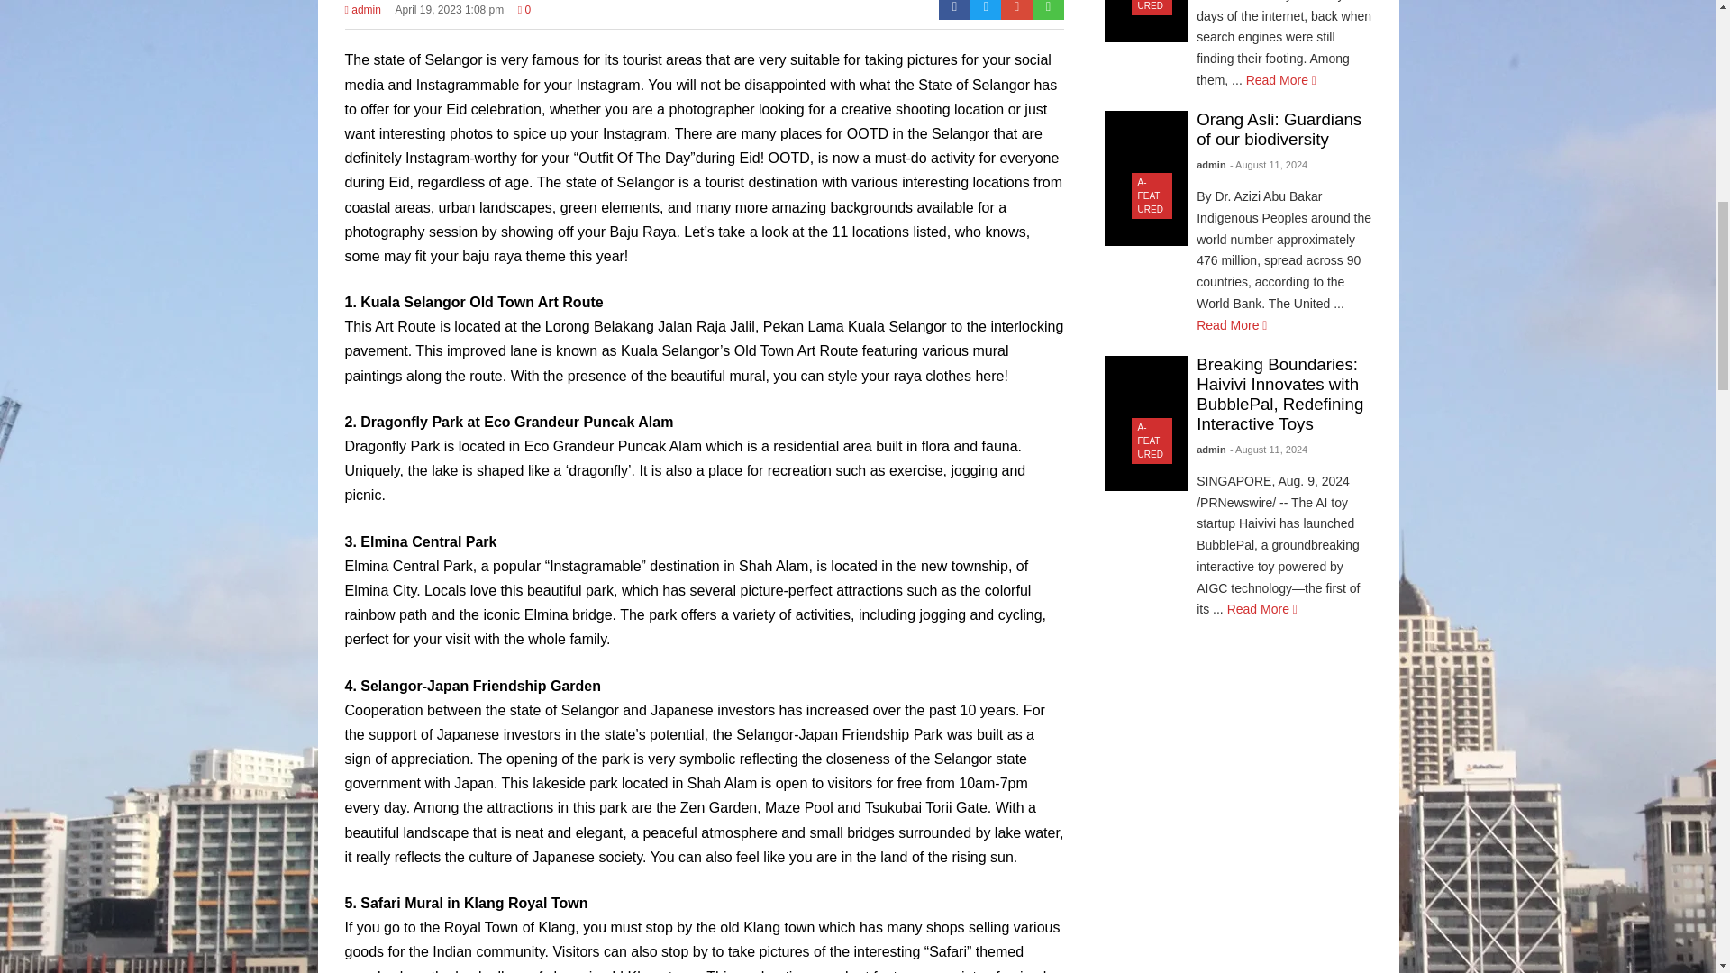 The height and width of the screenshot is (973, 1730). I want to click on Facebook, so click(955, 9).